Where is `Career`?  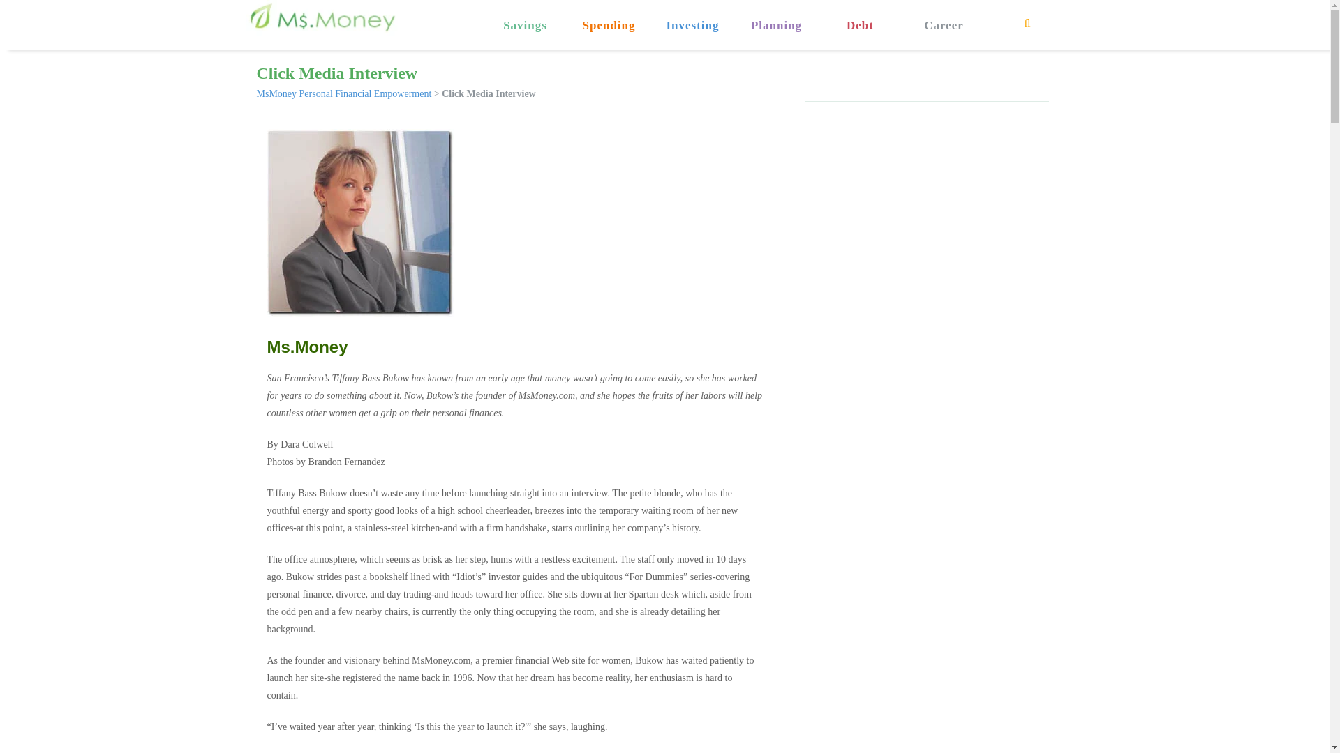 Career is located at coordinates (943, 15).